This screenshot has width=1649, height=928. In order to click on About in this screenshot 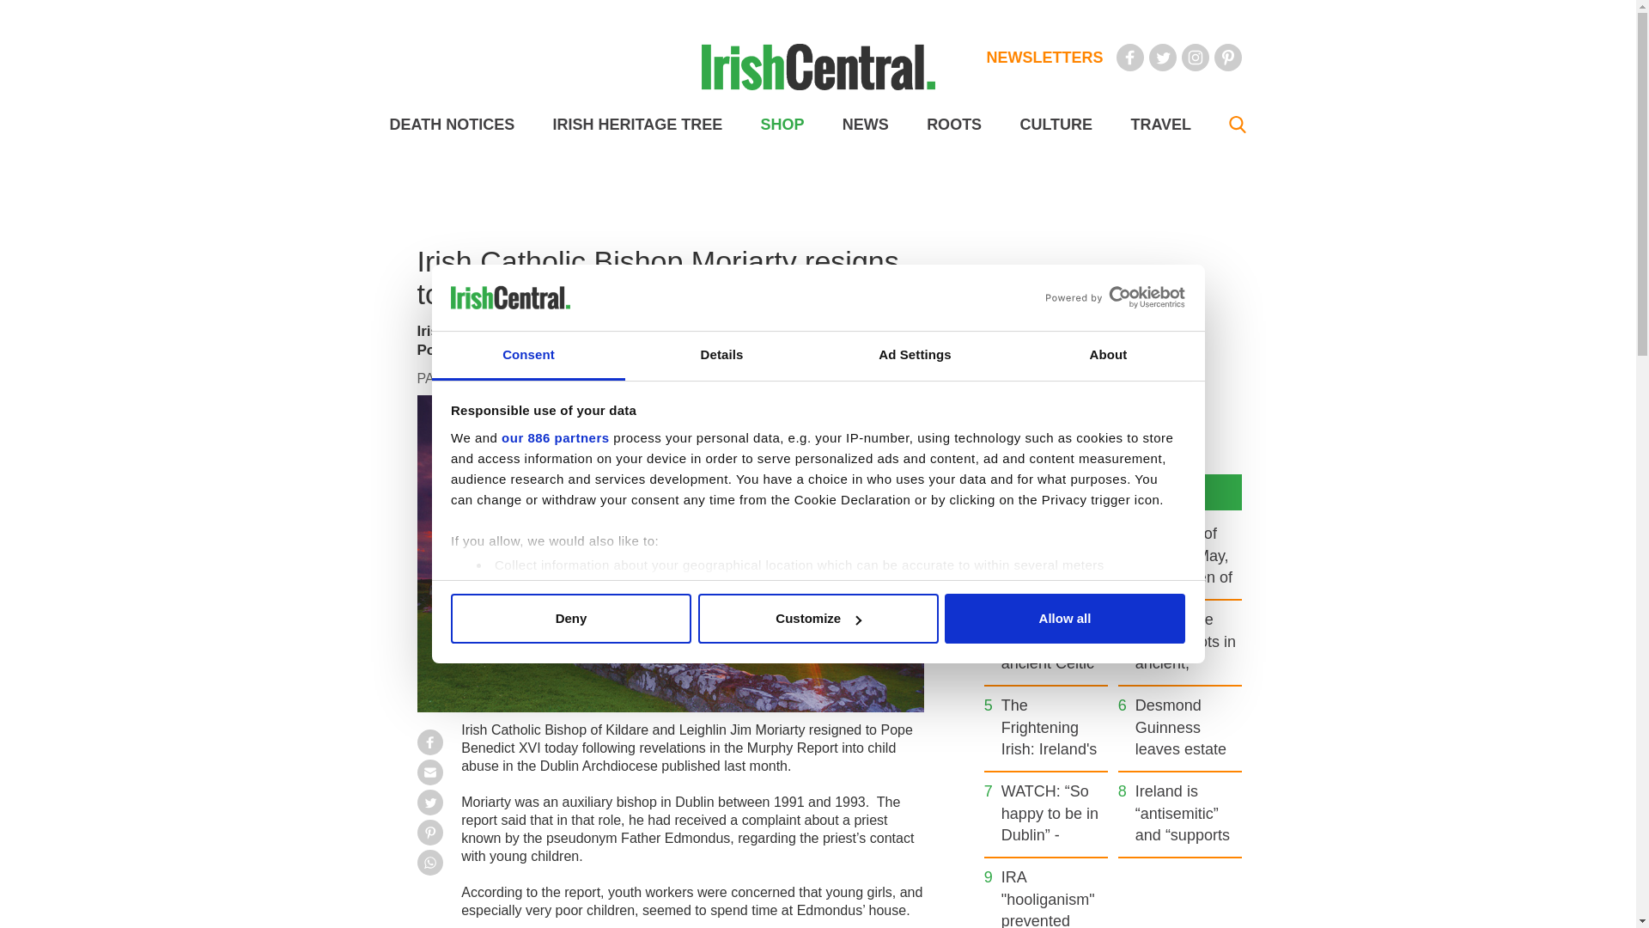, I will do `click(1108, 356)`.